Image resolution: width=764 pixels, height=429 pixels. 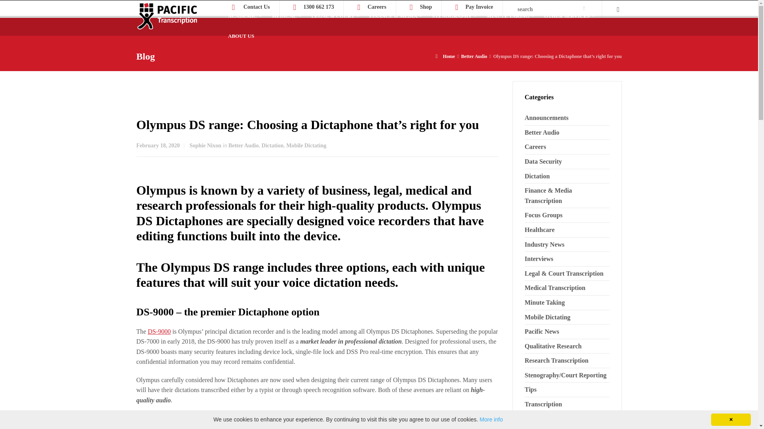 I want to click on Click To Shop, so click(x=425, y=6).